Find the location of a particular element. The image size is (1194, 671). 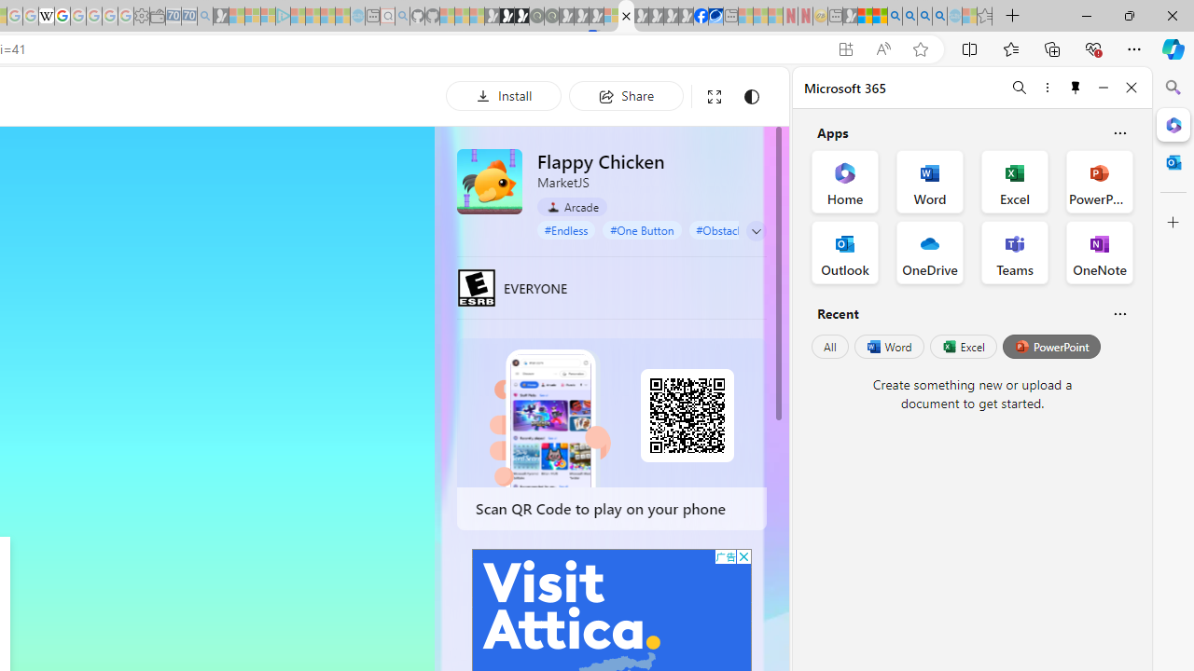

Excel Office App is located at coordinates (1015, 181).